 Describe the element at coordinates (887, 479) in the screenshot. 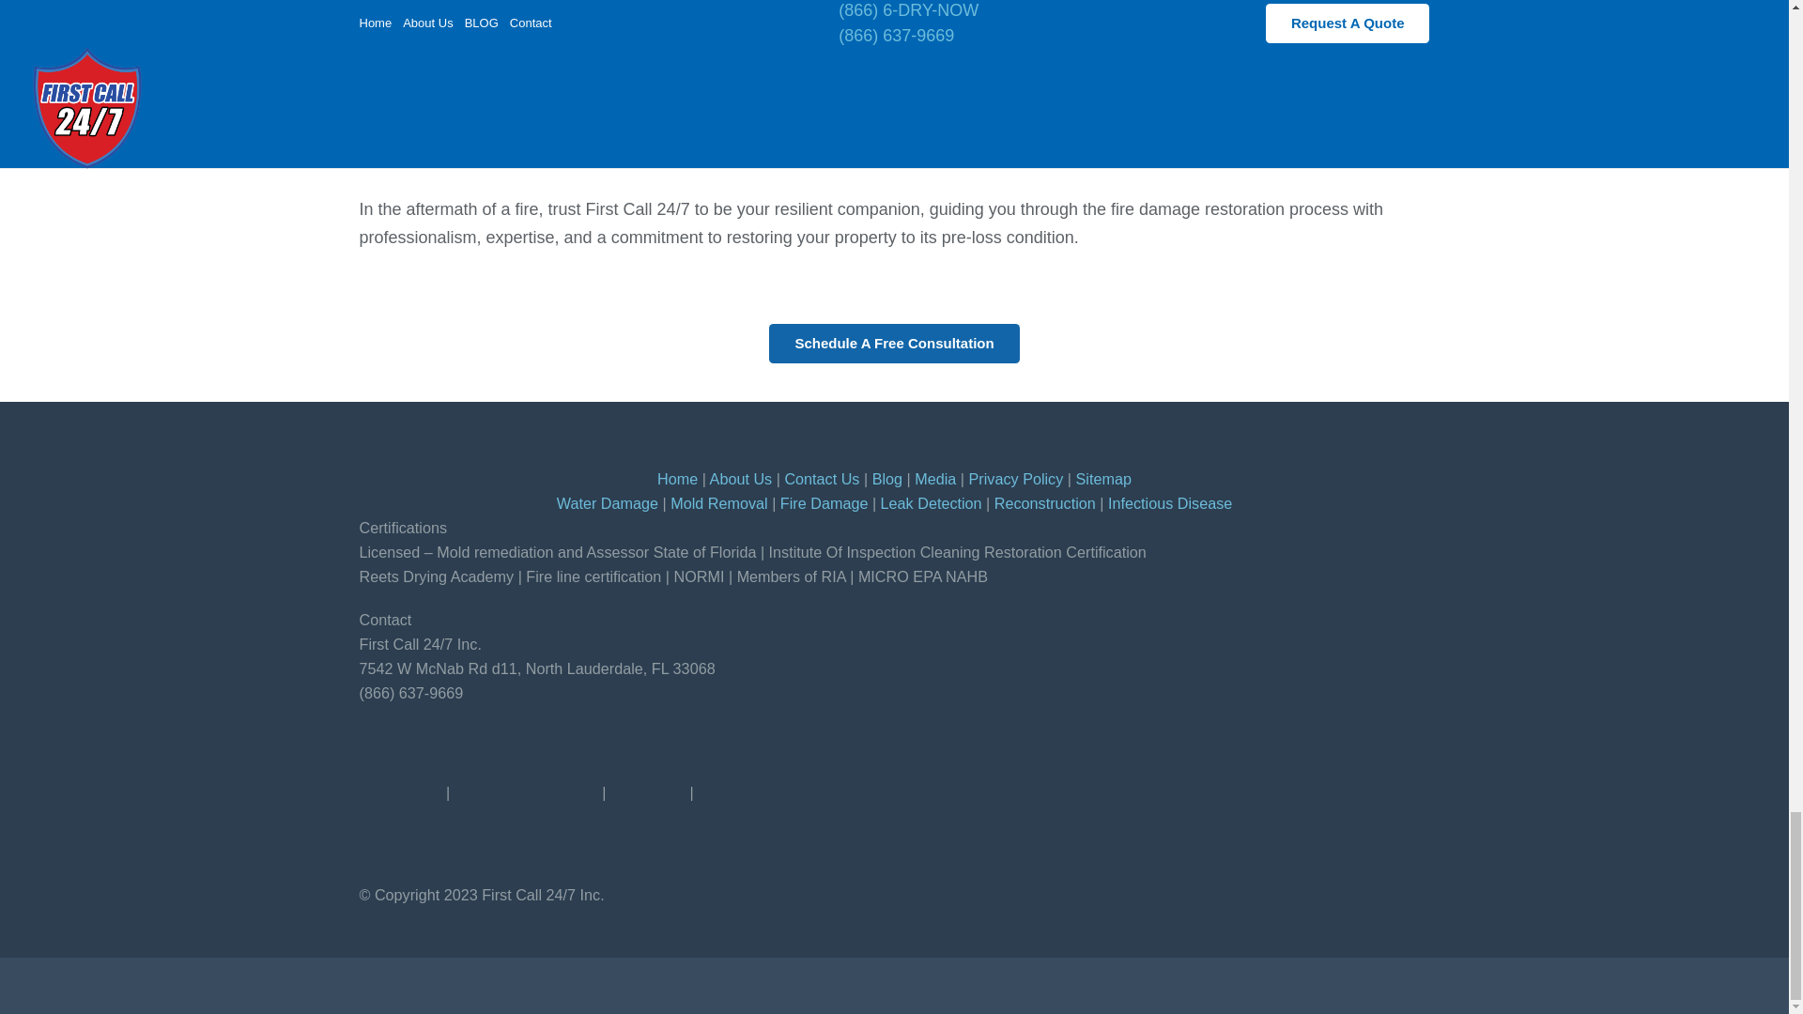

I see `Blog` at that location.